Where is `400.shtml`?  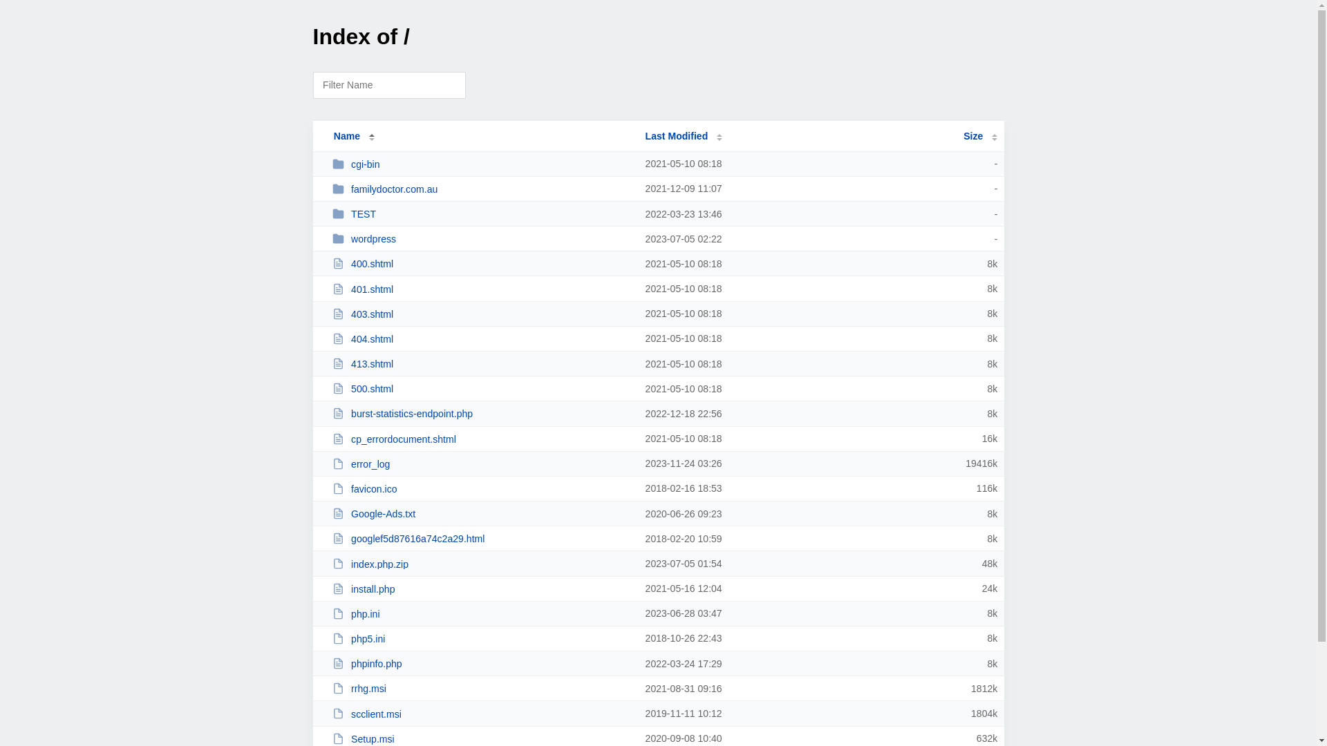 400.shtml is located at coordinates (482, 264).